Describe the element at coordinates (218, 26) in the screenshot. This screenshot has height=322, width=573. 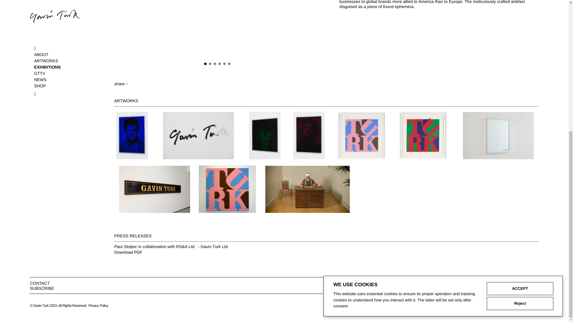
I see `Enlarge` at that location.